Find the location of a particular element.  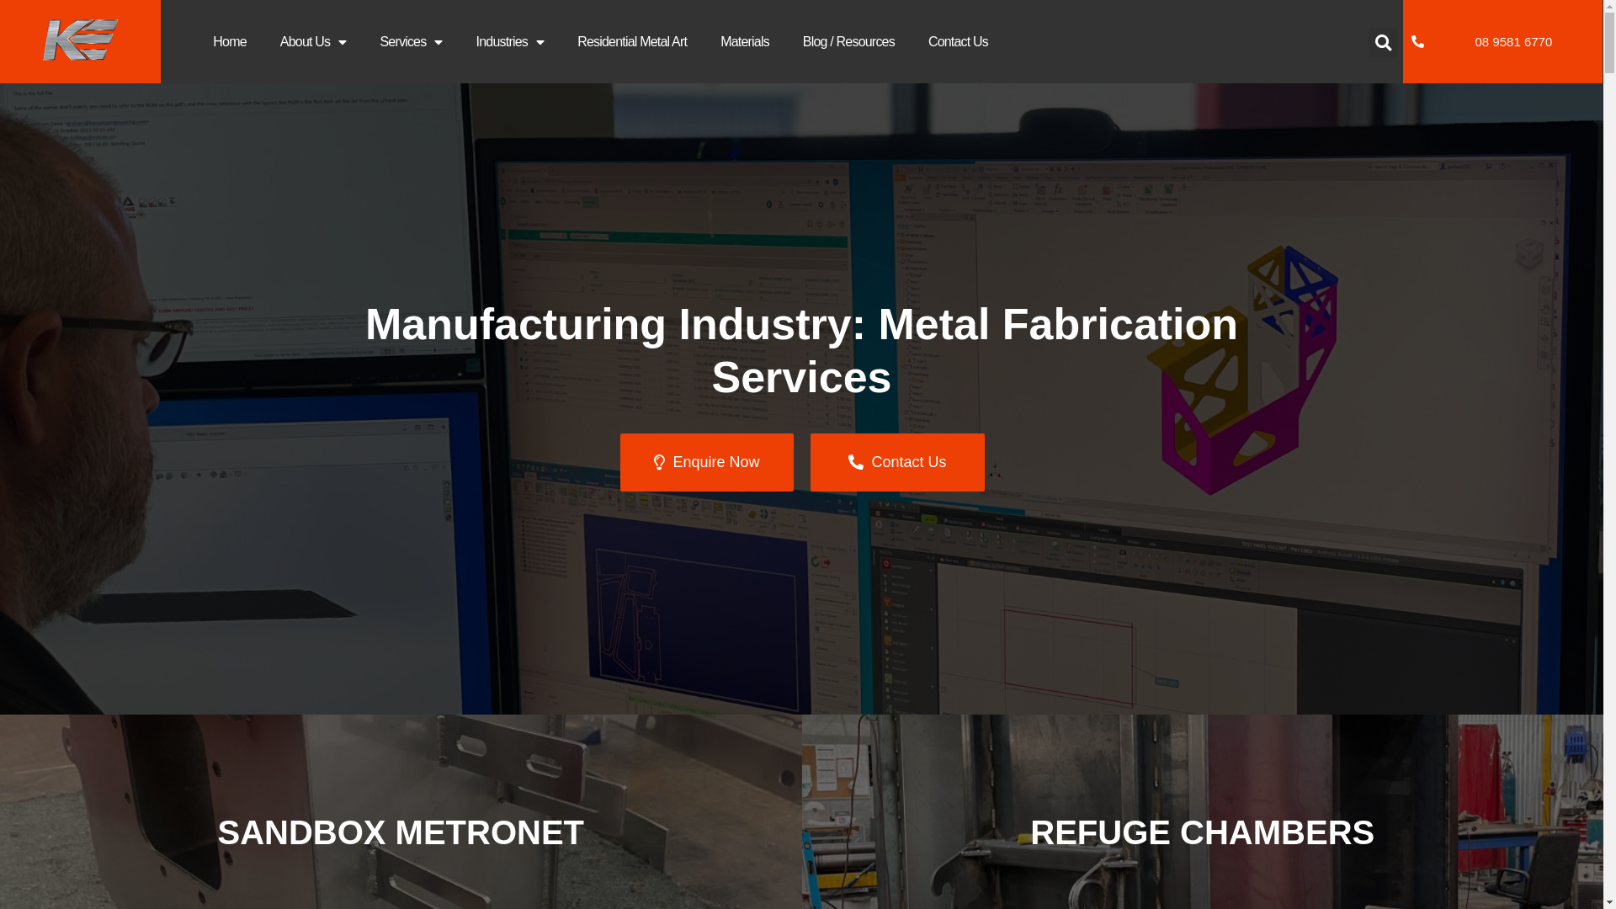

Services is located at coordinates (411, 41).